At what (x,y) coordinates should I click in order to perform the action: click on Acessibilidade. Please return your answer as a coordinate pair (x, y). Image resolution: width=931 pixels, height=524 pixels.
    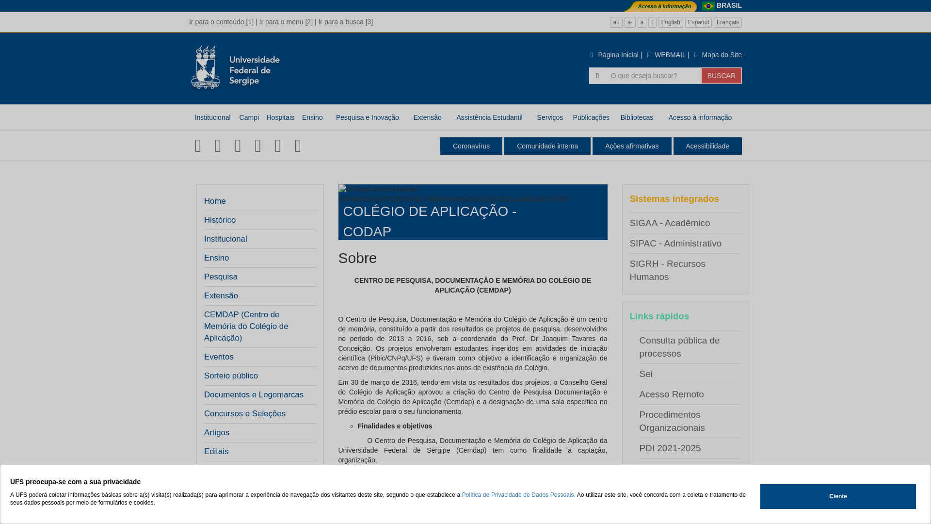
    Looking at the image, I should click on (707, 146).